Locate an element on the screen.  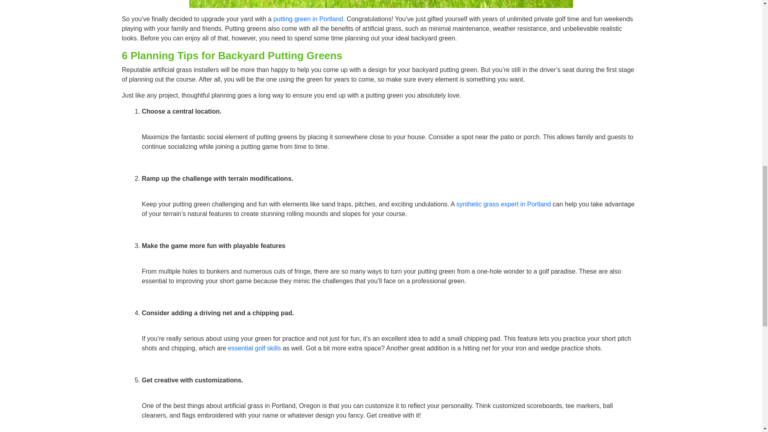
putting green in Portland is located at coordinates (308, 19).